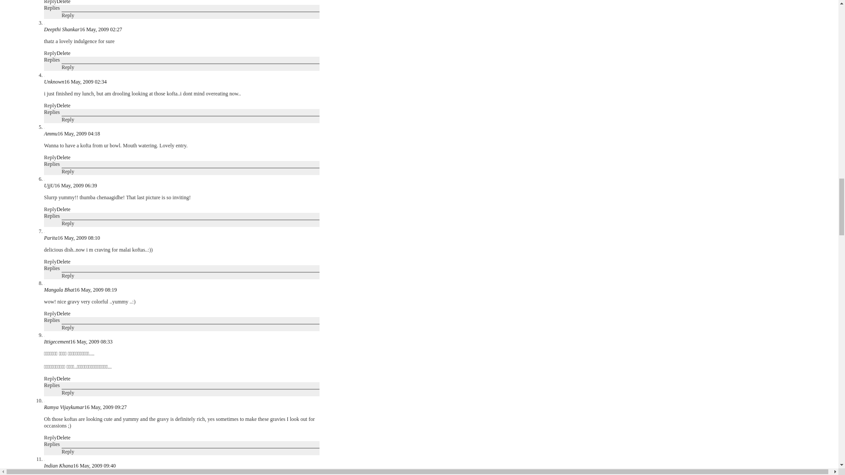 The image size is (845, 475). I want to click on Replies, so click(52, 7).